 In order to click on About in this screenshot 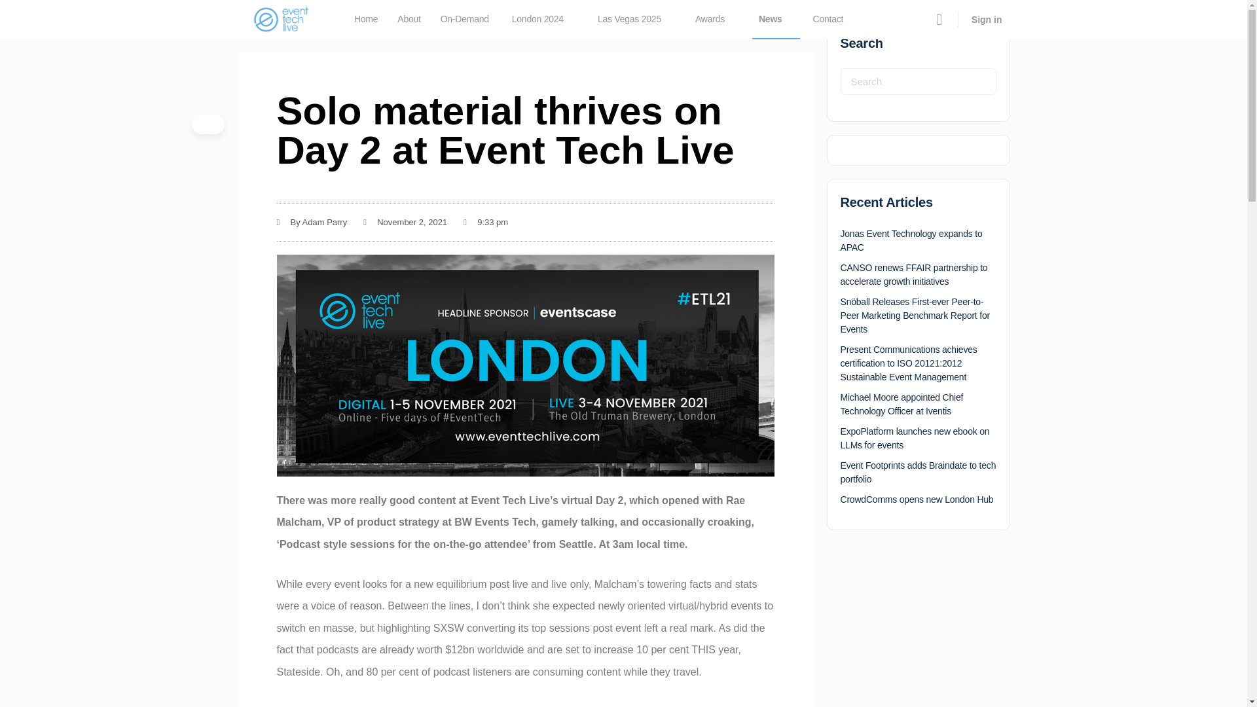, I will do `click(409, 20)`.